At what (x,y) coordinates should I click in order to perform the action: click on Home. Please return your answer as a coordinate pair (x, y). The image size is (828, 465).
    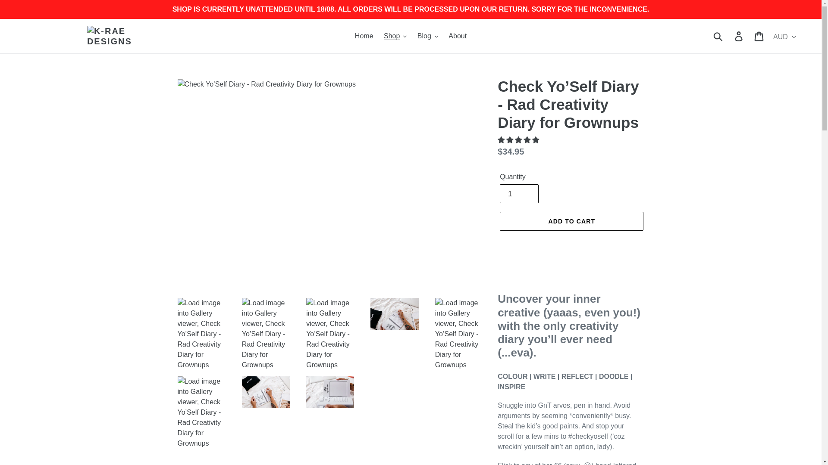
    Looking at the image, I should click on (364, 36).